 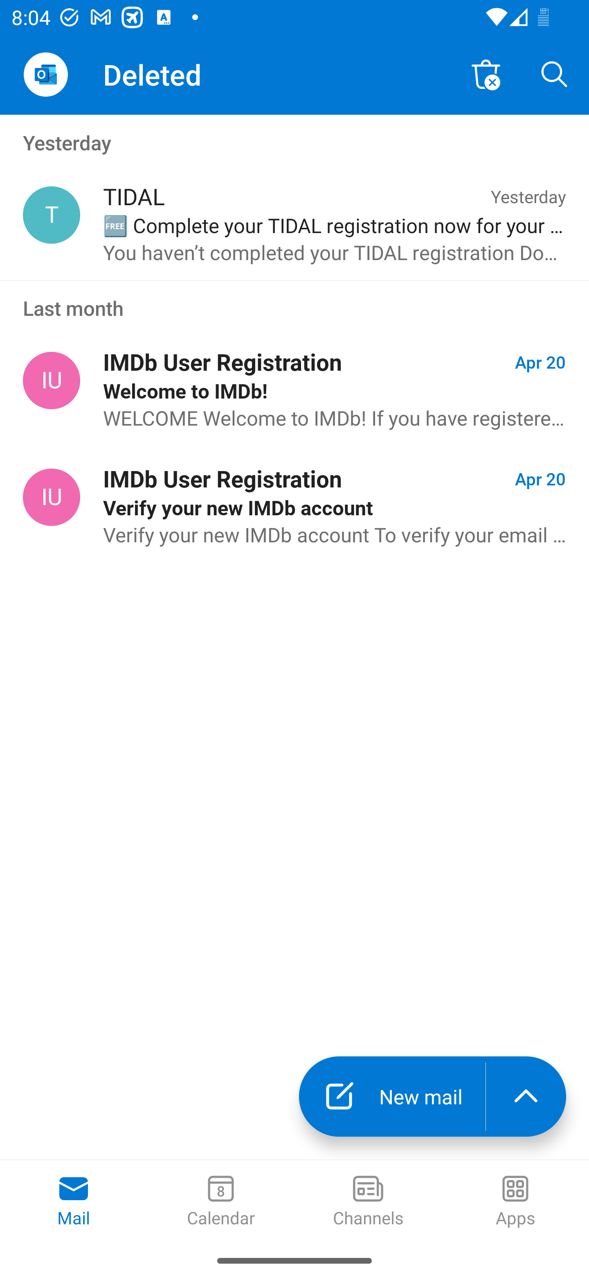 What do you see at coordinates (526, 1096) in the screenshot?
I see `launch the extended action menu` at bounding box center [526, 1096].